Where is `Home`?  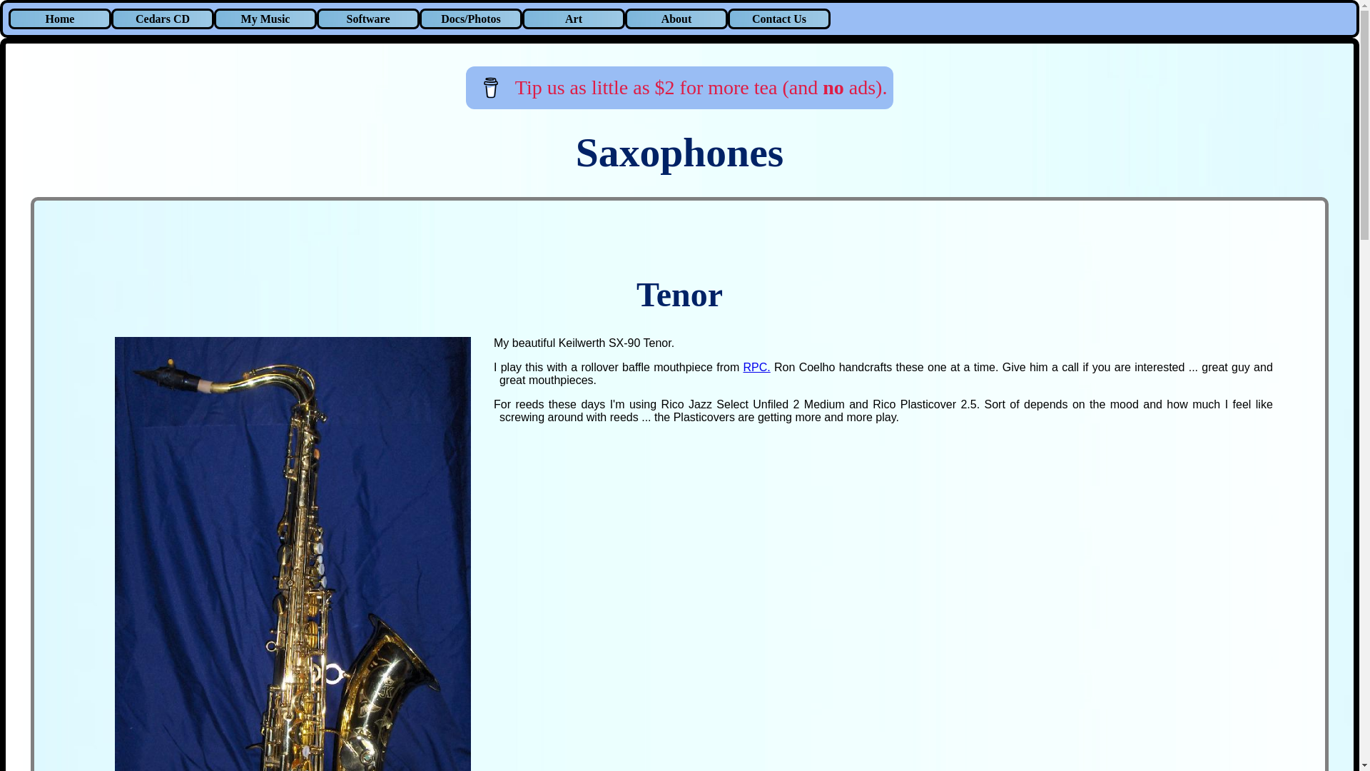
Home is located at coordinates (59, 19).